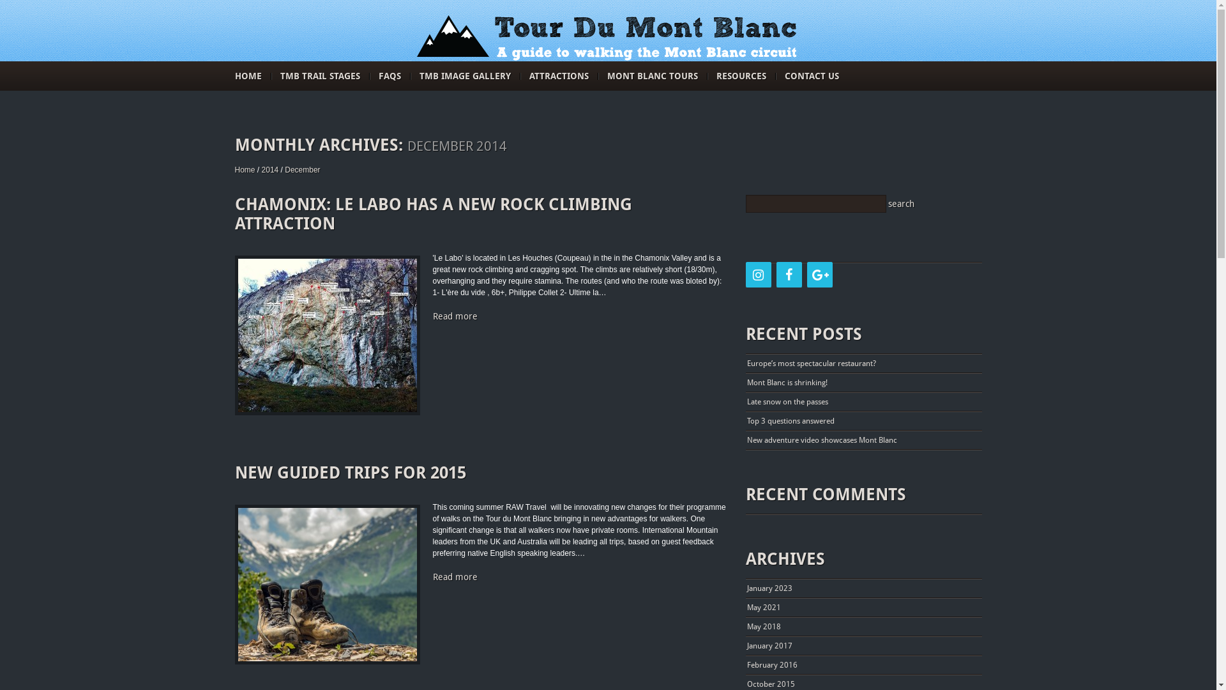 The image size is (1226, 690). I want to click on CHAMONIX: LE LABO HAS A NEW ROCK CLIMBING ATTRACTION, so click(434, 214).